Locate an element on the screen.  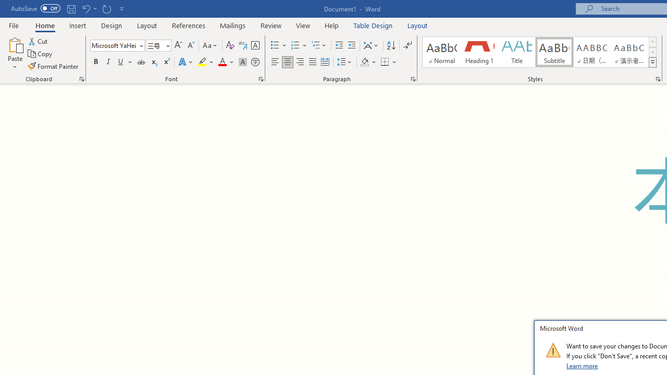
Align Left is located at coordinates (275, 63).